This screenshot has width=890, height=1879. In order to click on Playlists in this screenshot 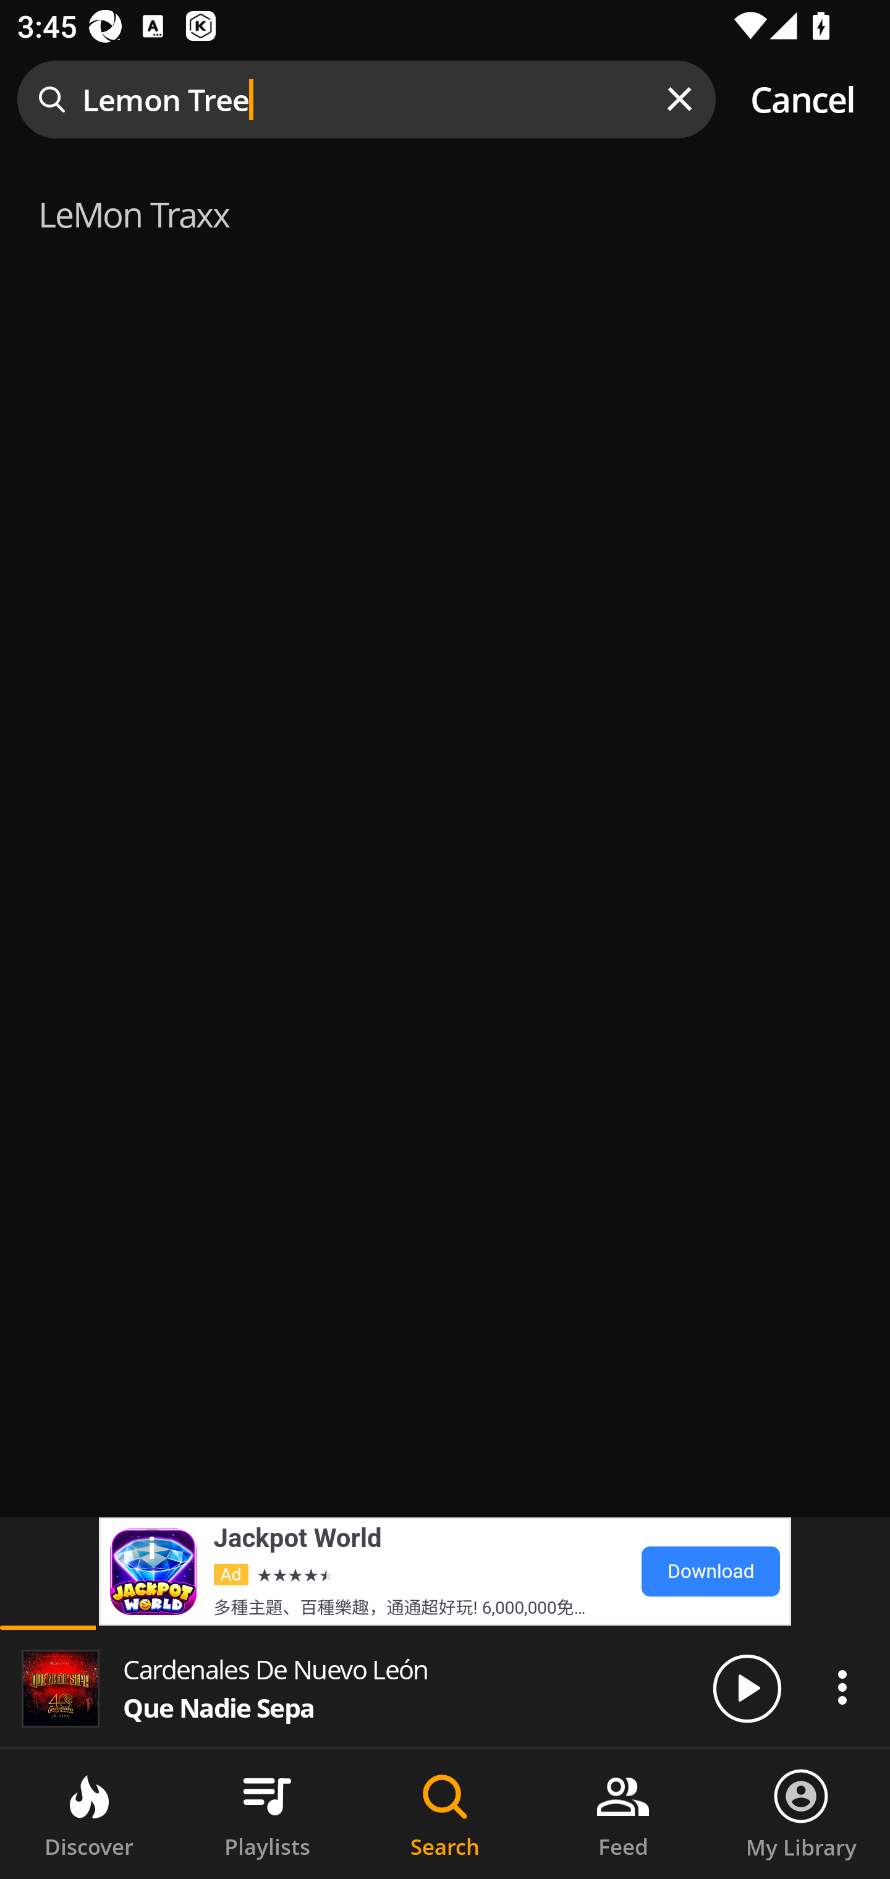, I will do `click(267, 1814)`.